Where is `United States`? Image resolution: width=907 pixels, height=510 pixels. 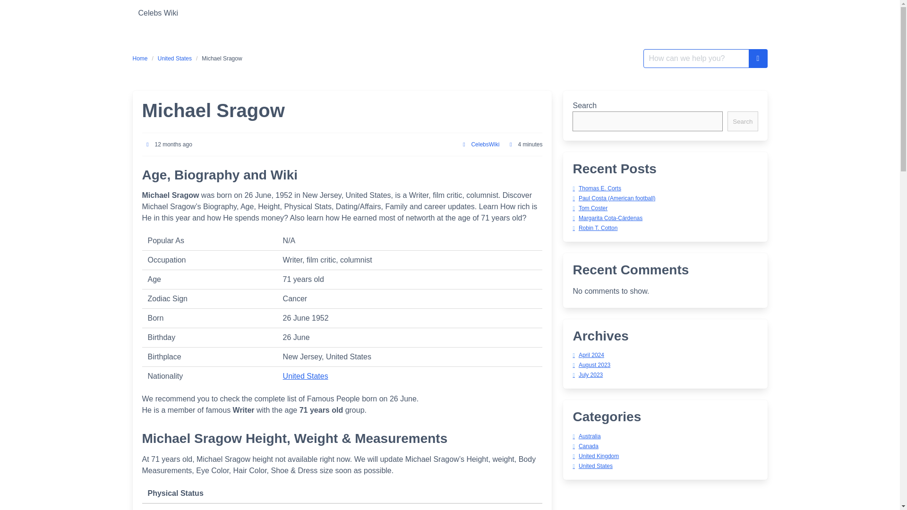 United States is located at coordinates (174, 58).